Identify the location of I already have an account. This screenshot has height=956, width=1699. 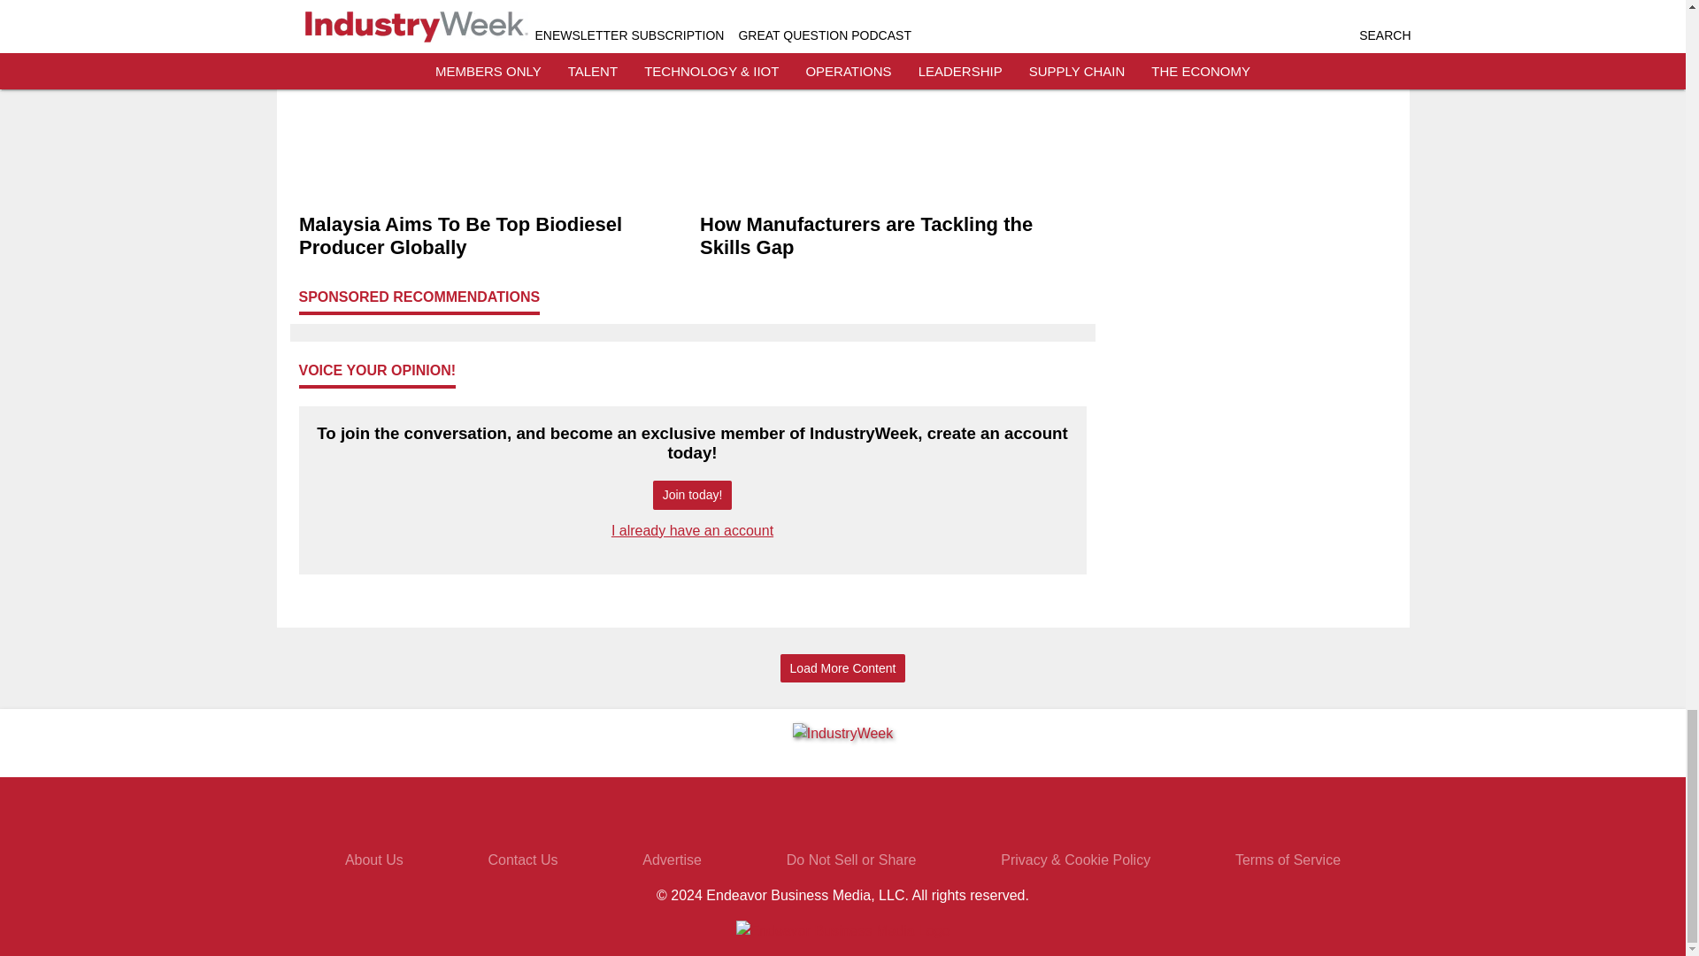
(692, 530).